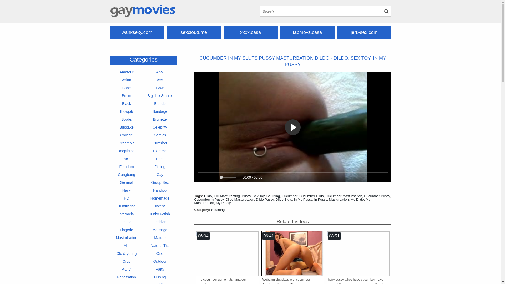 The width and height of the screenshot is (505, 284). I want to click on Squirting, so click(273, 196).